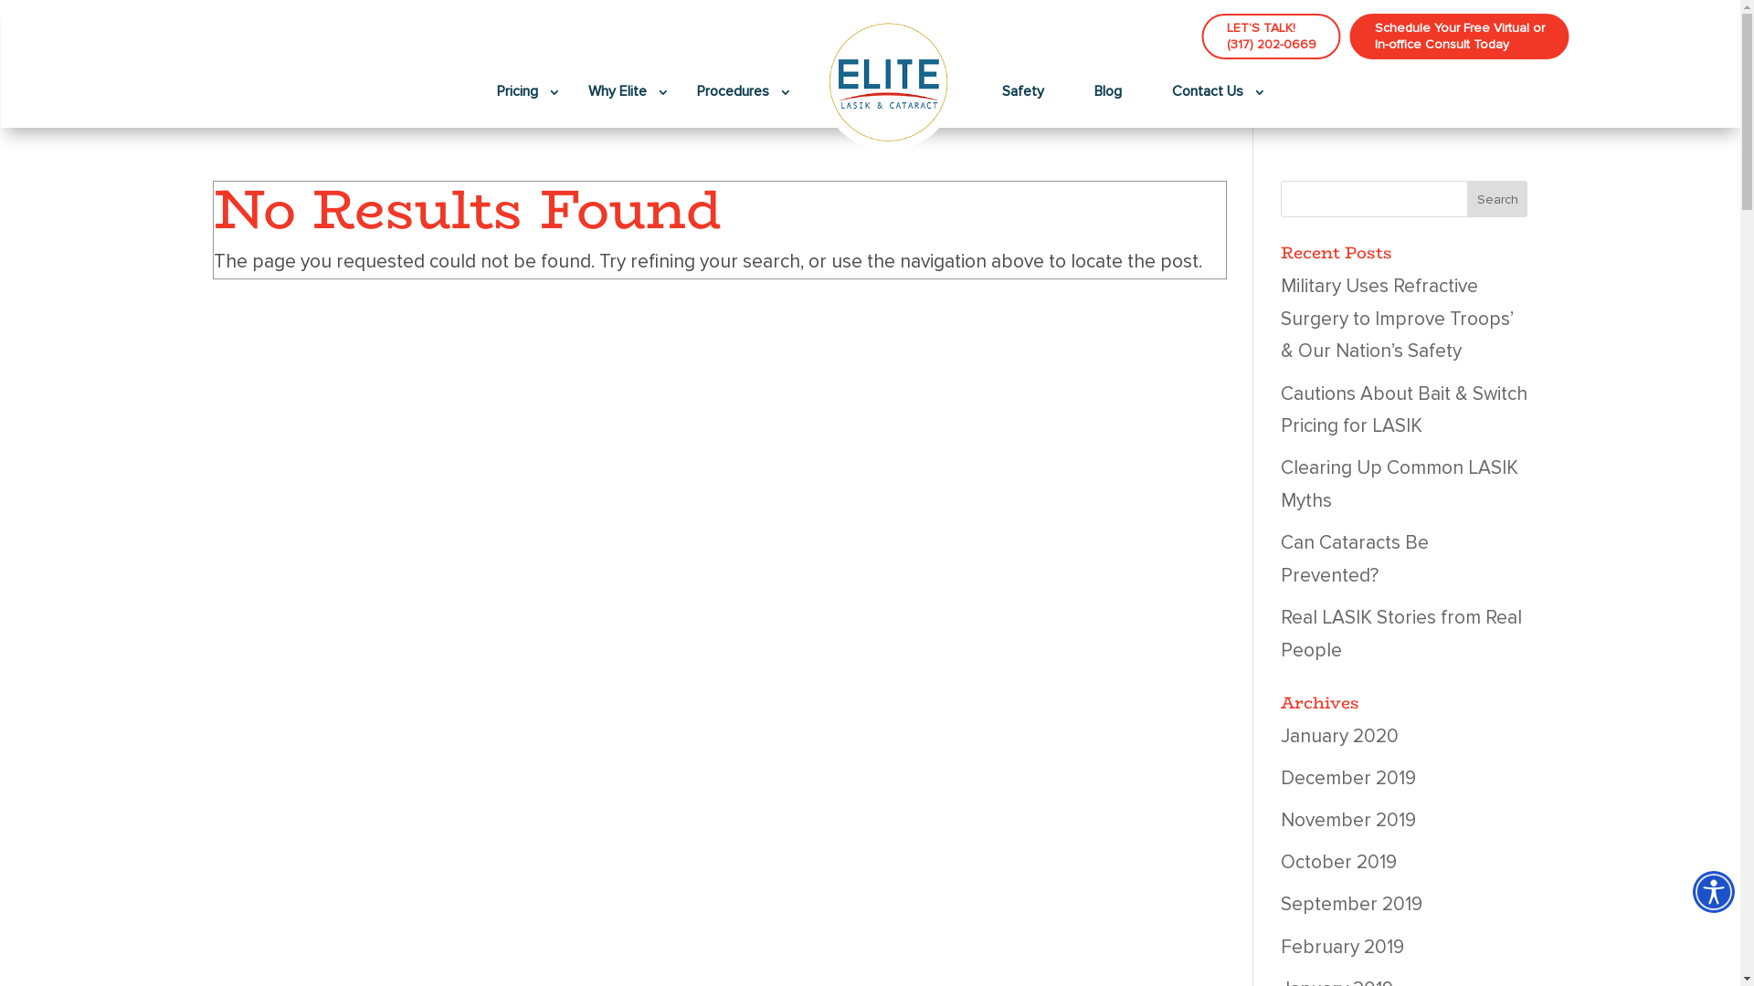 The image size is (1754, 986). I want to click on Search, so click(1498, 199).